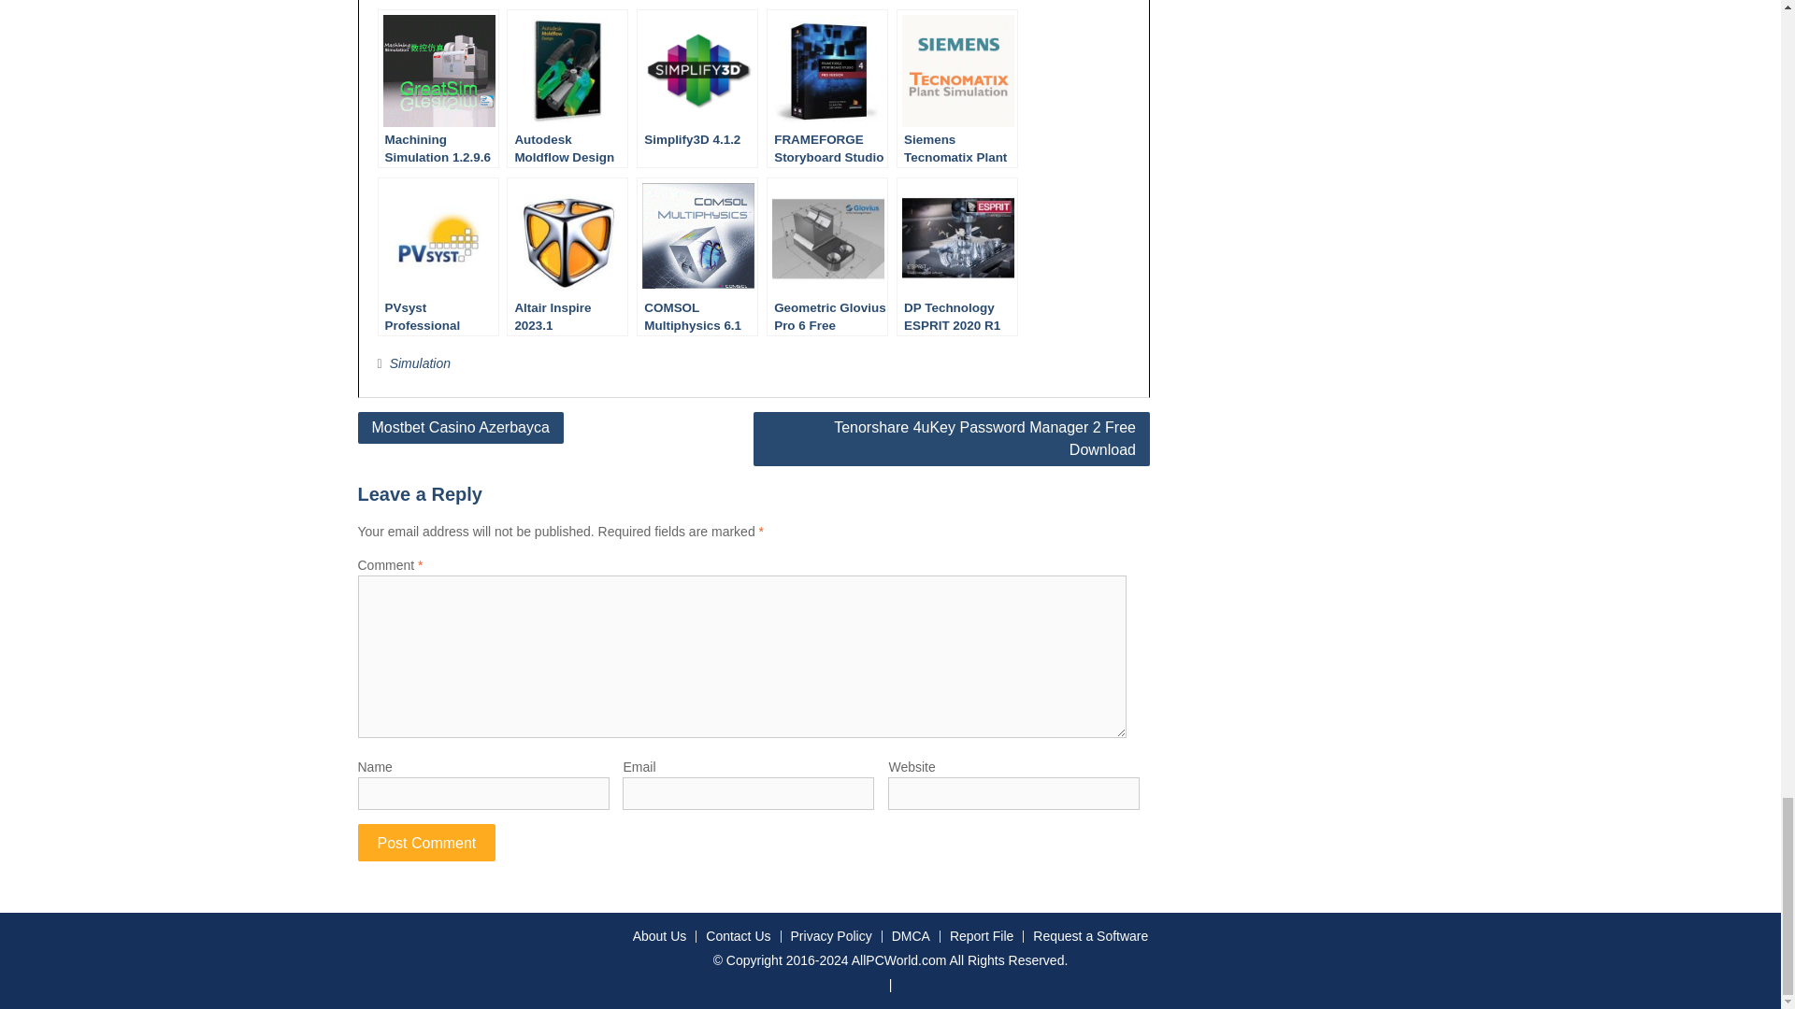  Describe the element at coordinates (1090, 936) in the screenshot. I see `Request a Software` at that location.